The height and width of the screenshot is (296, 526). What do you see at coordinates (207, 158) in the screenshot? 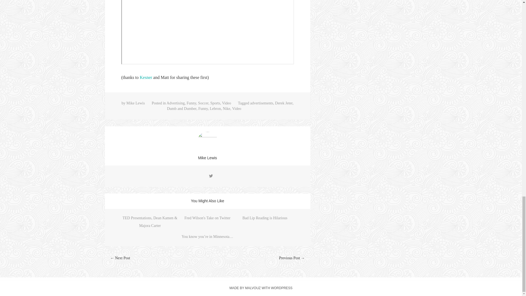
I see `Posts by Mike Lewis` at bounding box center [207, 158].